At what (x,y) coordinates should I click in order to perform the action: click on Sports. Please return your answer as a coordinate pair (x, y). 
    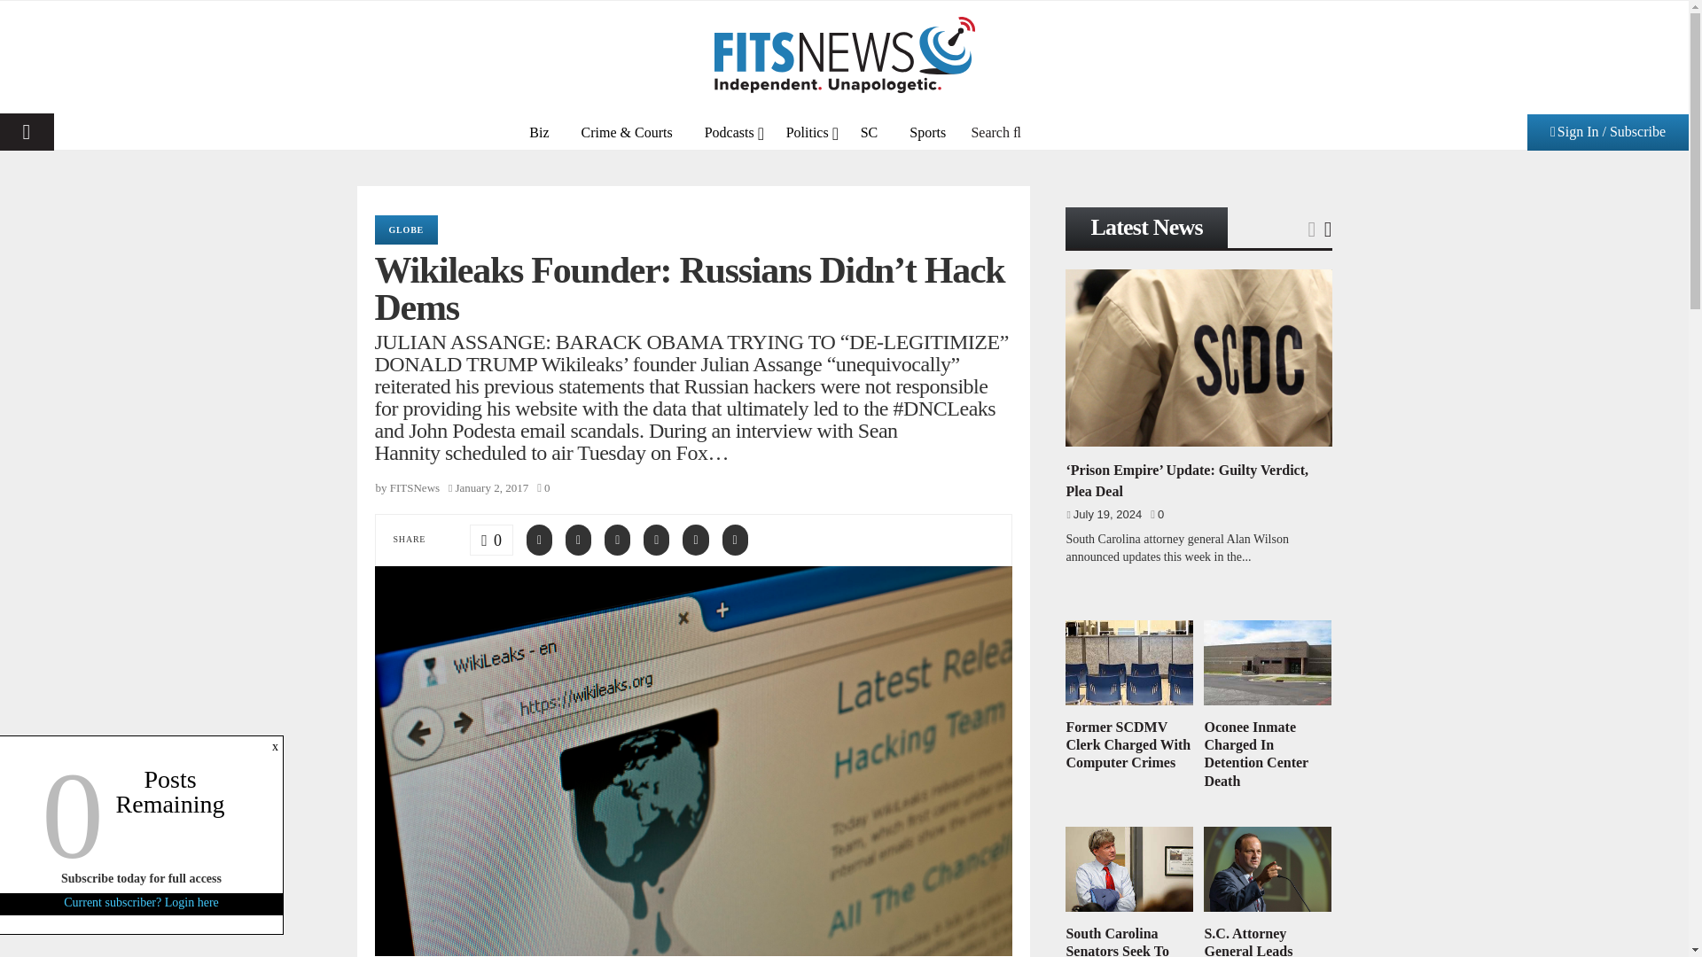
    Looking at the image, I should click on (927, 131).